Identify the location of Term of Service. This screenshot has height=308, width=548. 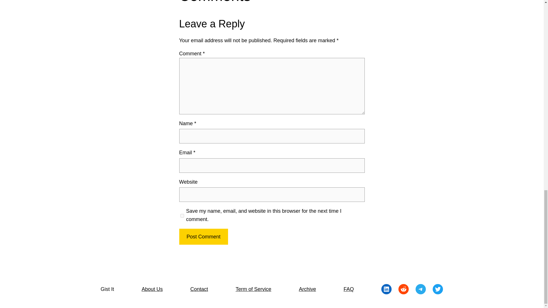
(253, 289).